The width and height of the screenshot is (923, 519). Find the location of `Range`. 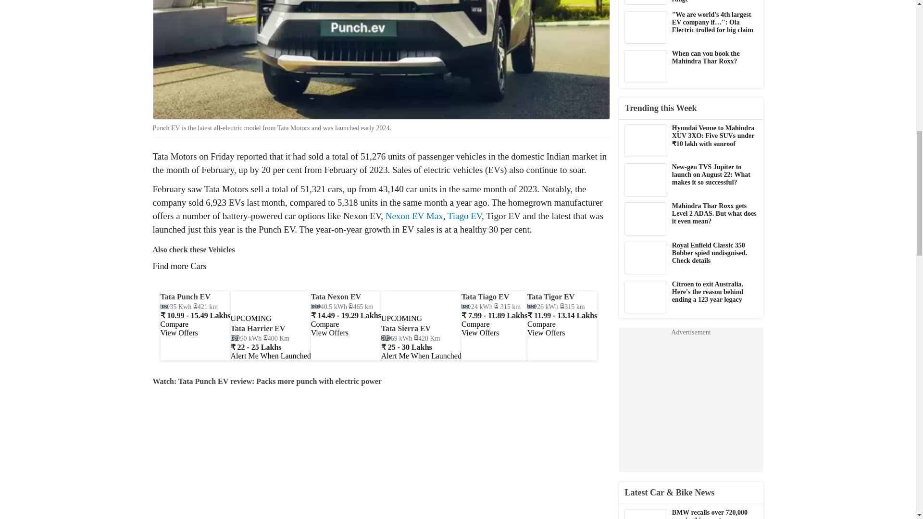

Range is located at coordinates (507, 307).